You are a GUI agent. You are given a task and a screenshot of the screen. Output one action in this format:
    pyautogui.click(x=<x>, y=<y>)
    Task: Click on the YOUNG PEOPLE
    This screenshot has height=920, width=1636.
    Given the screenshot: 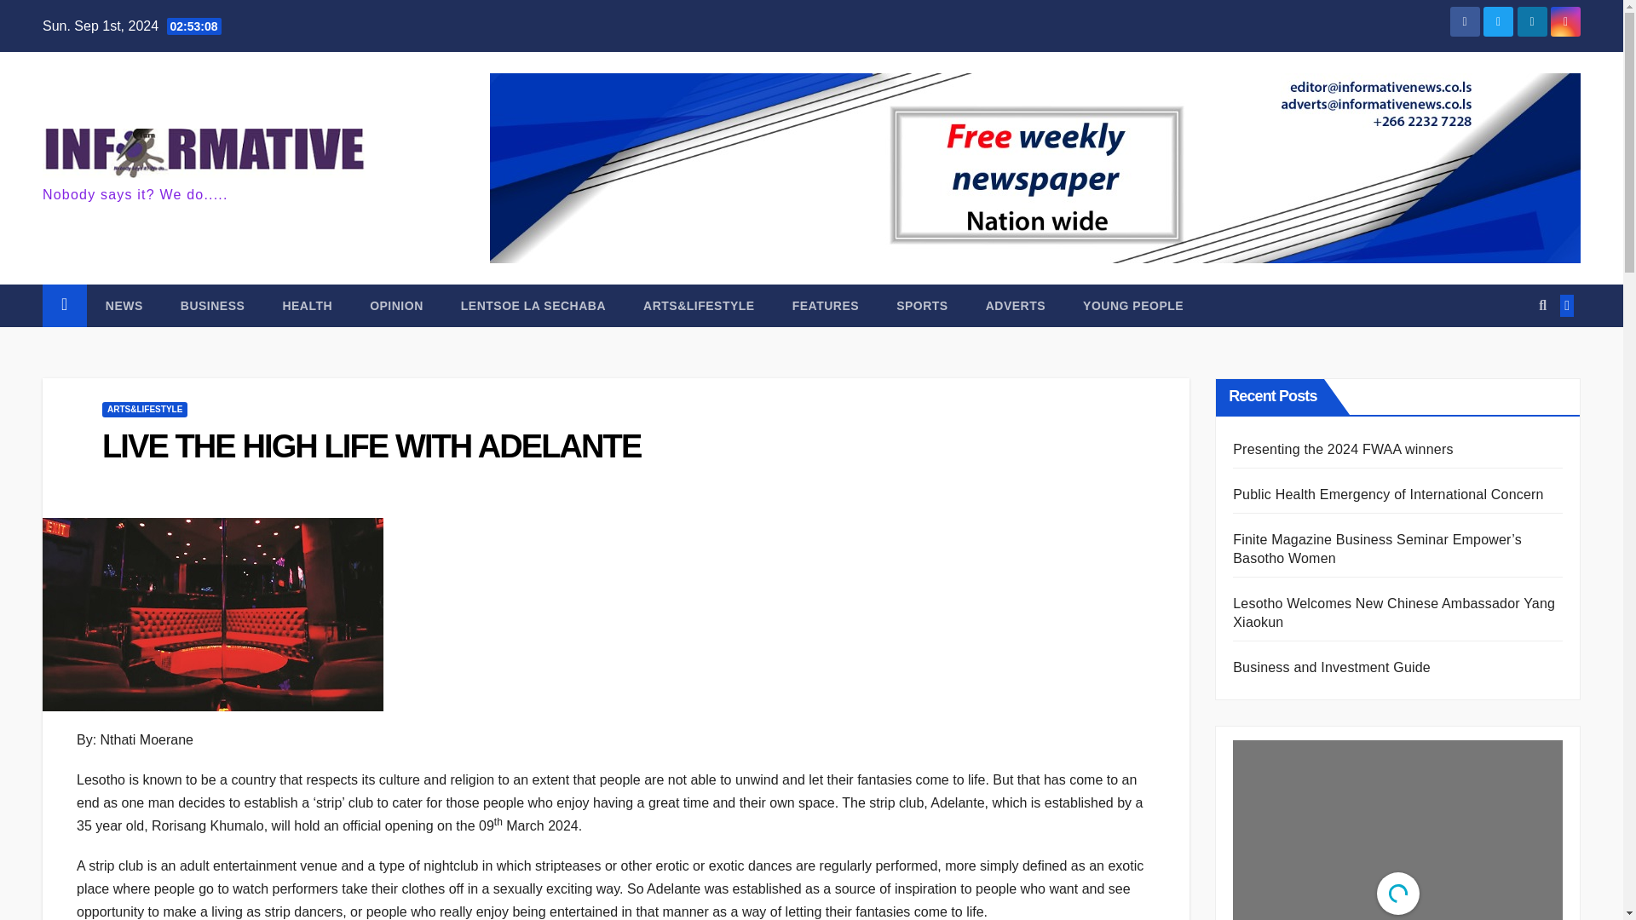 What is the action you would take?
    pyautogui.click(x=1133, y=305)
    